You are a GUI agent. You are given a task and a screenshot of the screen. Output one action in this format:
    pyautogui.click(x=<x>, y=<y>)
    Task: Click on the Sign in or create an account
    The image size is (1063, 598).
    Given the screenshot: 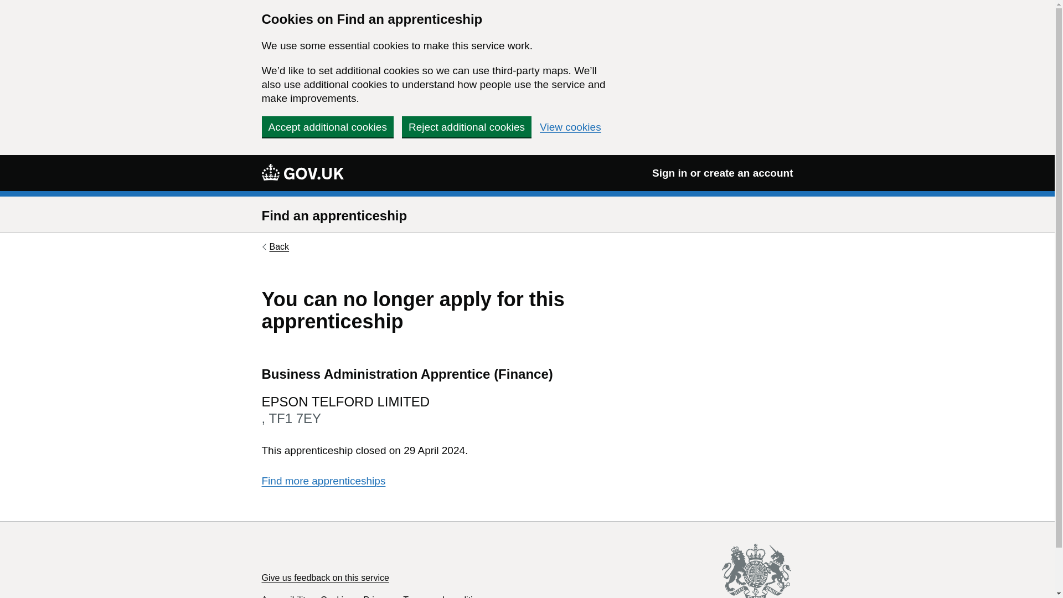 What is the action you would take?
    pyautogui.click(x=723, y=173)
    